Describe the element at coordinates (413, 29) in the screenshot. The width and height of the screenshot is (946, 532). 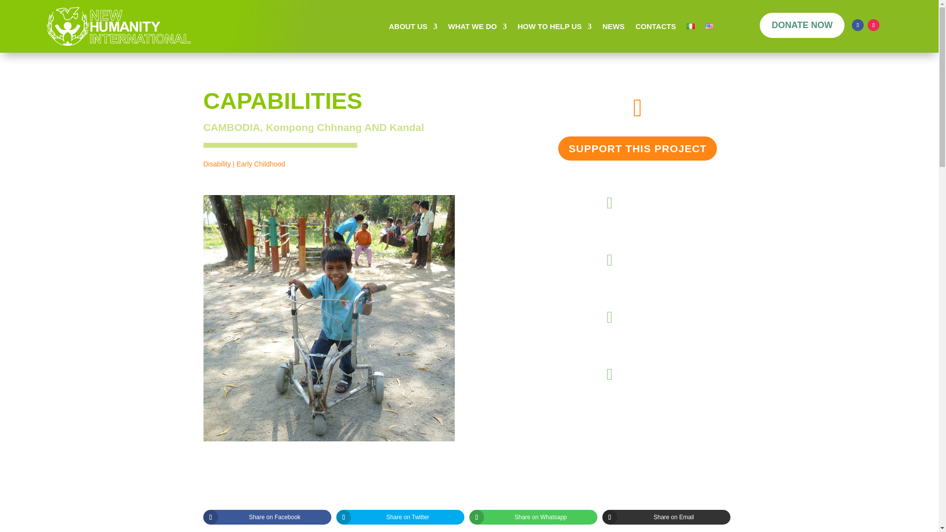
I see `ABOUT US` at that location.